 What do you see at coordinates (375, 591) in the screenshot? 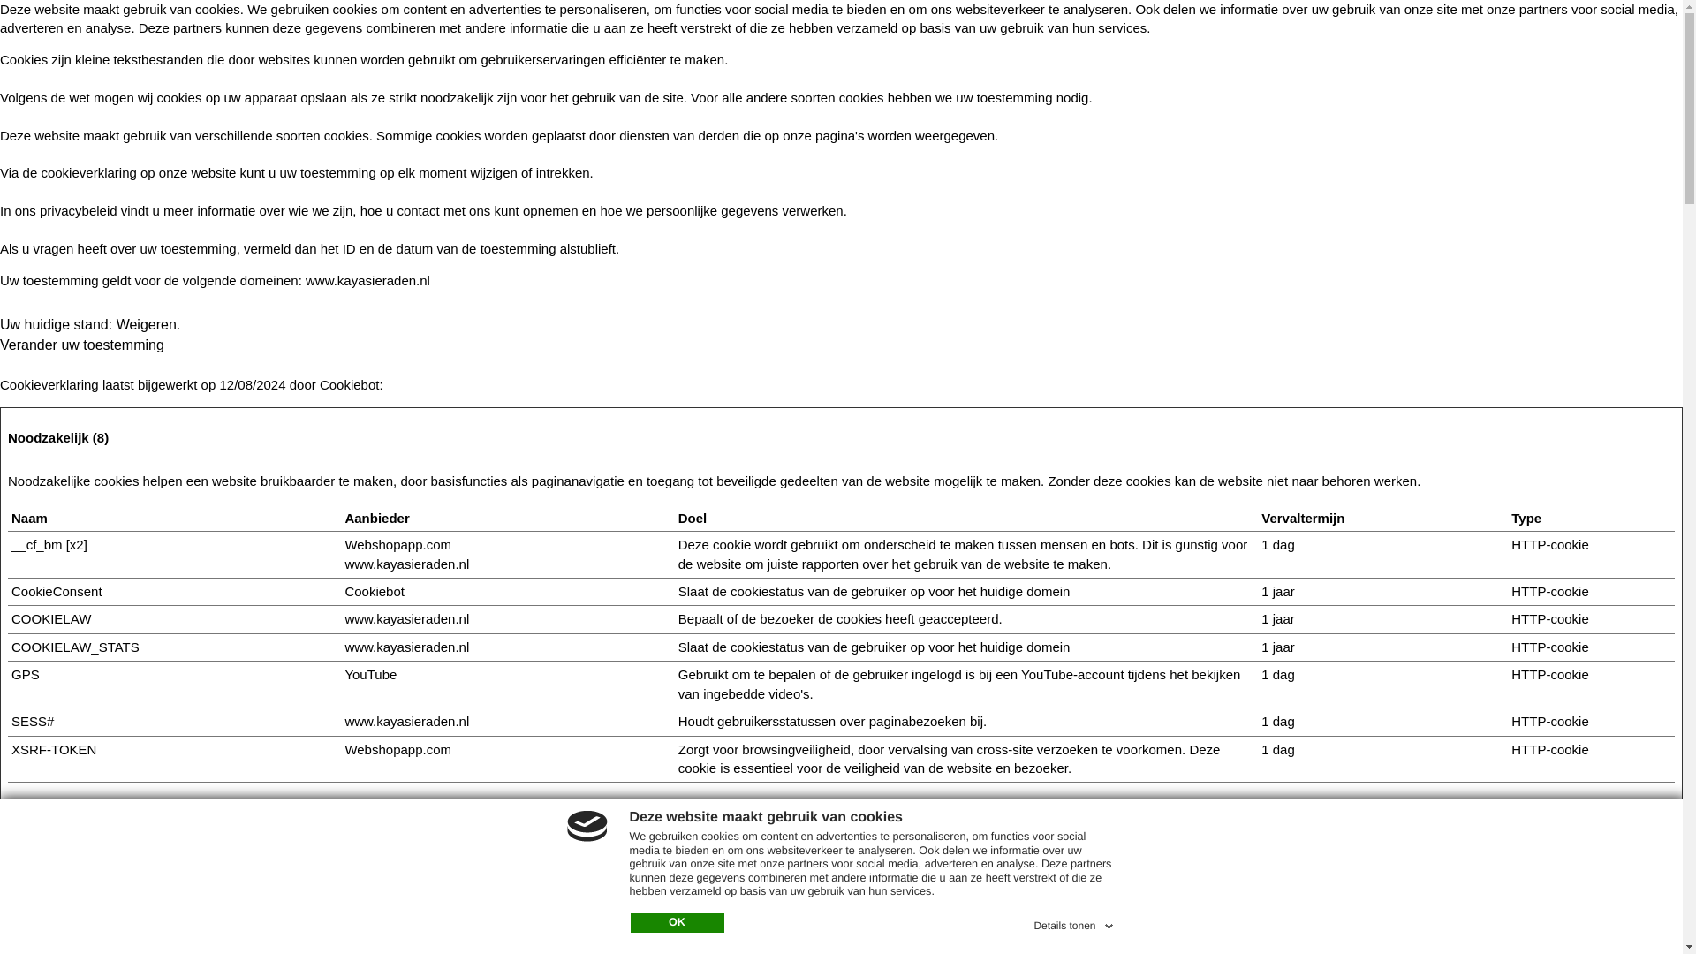
I see `Cookiebot` at bounding box center [375, 591].